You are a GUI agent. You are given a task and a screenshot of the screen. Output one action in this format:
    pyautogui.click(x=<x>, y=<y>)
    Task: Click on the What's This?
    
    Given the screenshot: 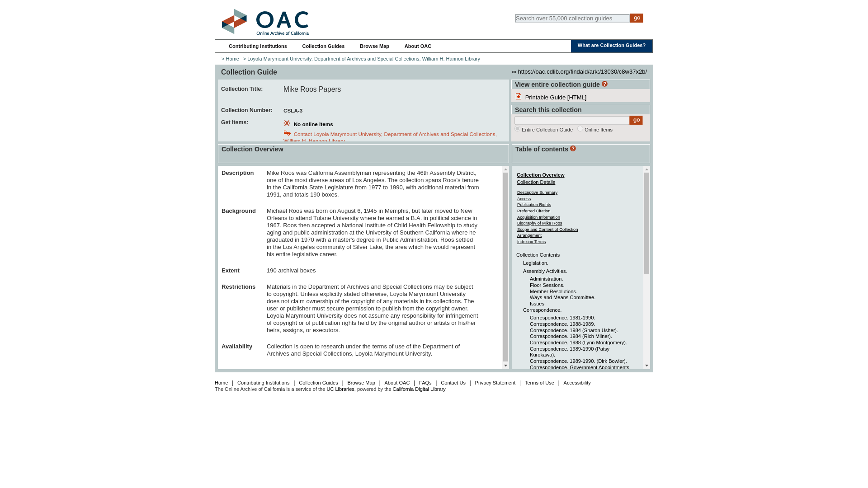 What is the action you would take?
    pyautogui.click(x=604, y=84)
    